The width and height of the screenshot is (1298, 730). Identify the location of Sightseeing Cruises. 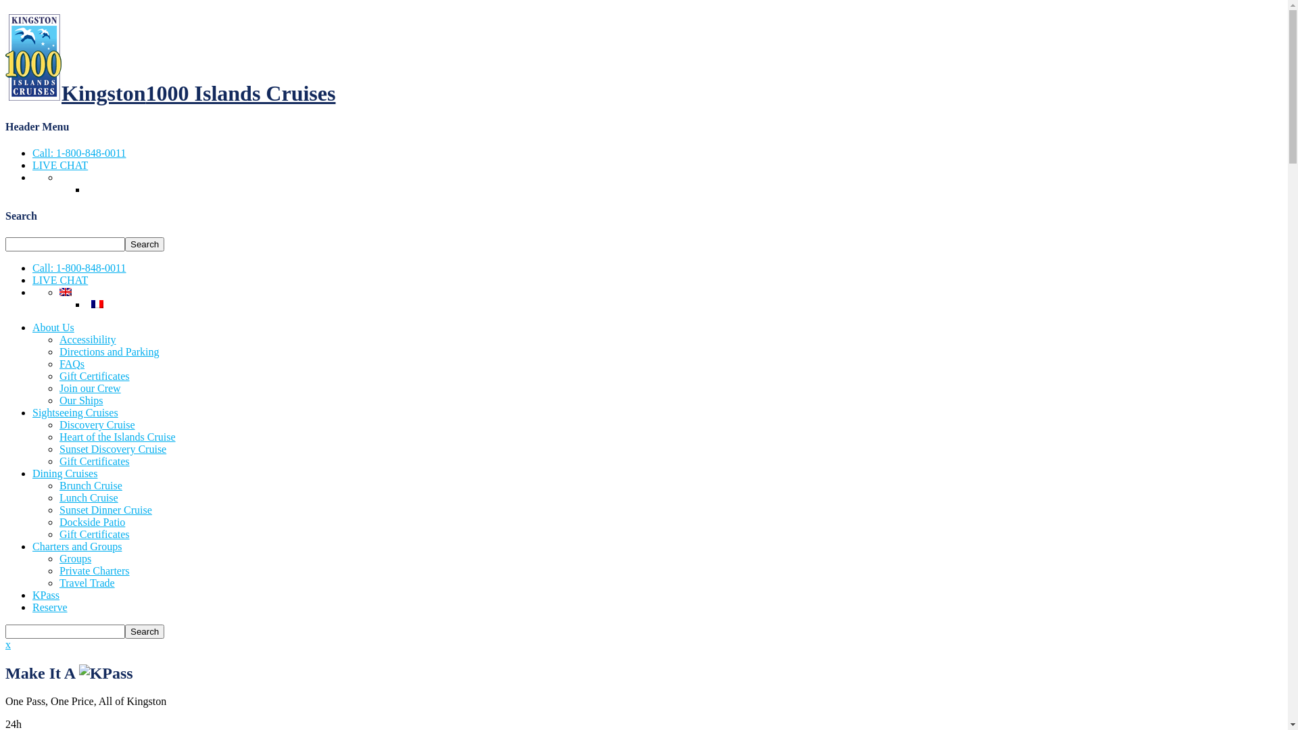
(76, 412).